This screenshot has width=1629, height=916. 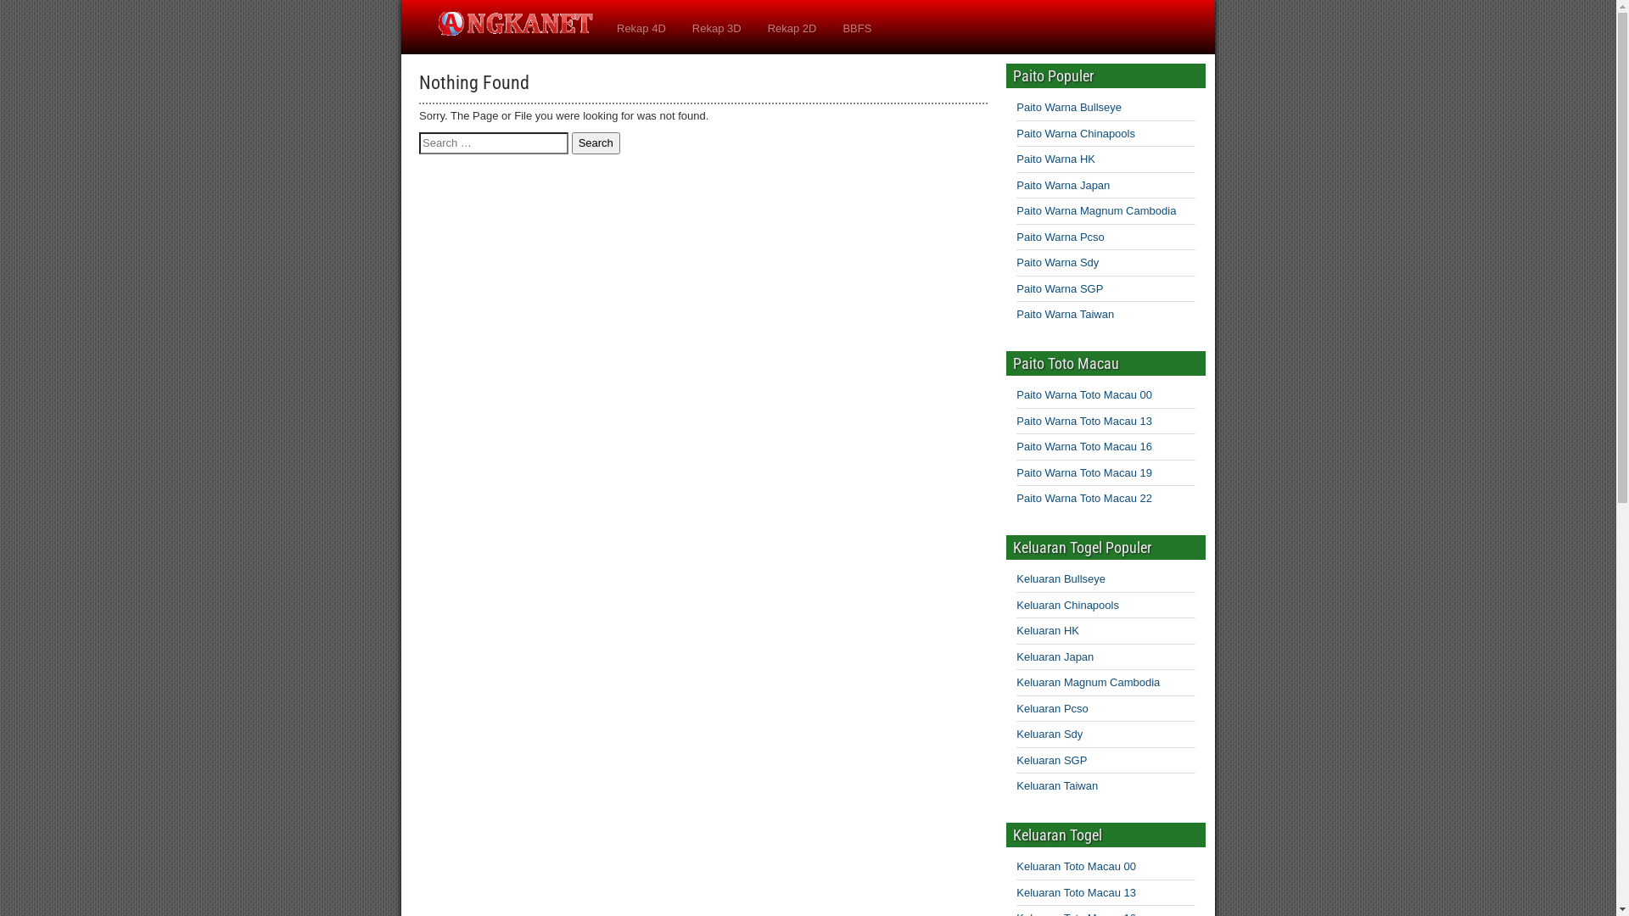 What do you see at coordinates (1057, 263) in the screenshot?
I see `Paito Warna Sdy` at bounding box center [1057, 263].